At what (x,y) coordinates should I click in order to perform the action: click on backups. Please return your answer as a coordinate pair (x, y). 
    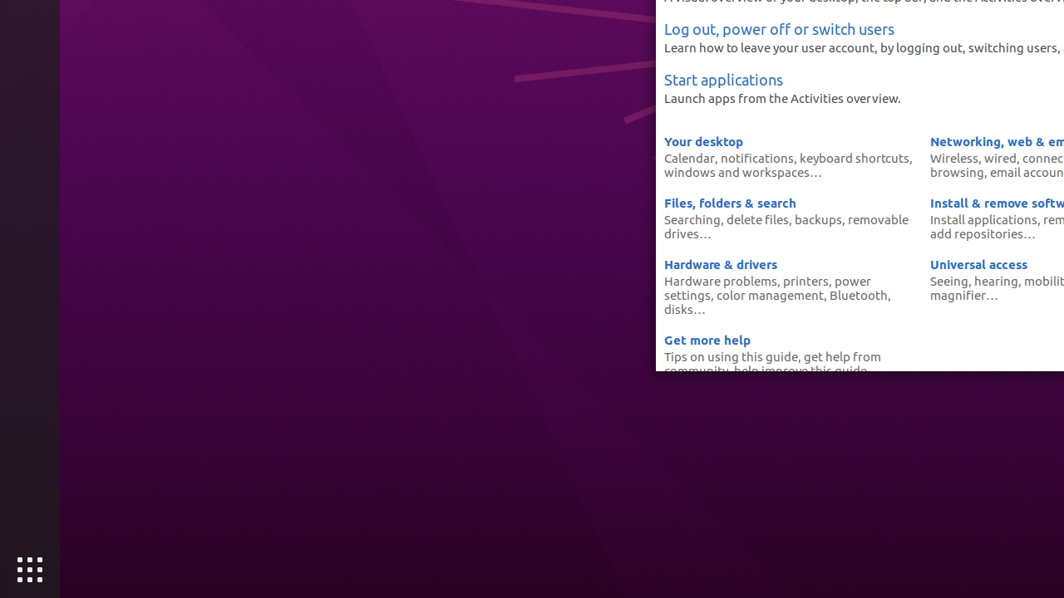
    Looking at the image, I should click on (818, 219).